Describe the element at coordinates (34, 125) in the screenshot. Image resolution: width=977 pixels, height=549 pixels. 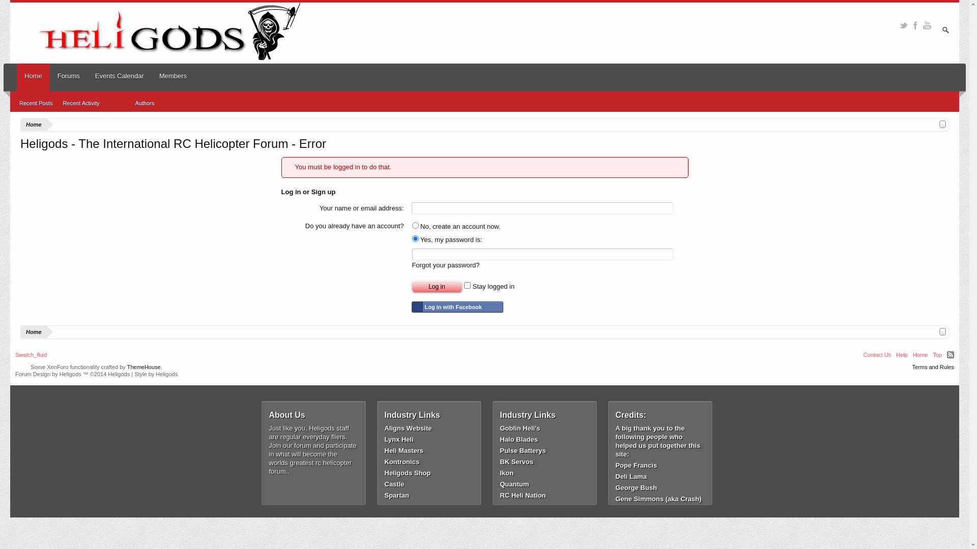
I see `Home` at that location.